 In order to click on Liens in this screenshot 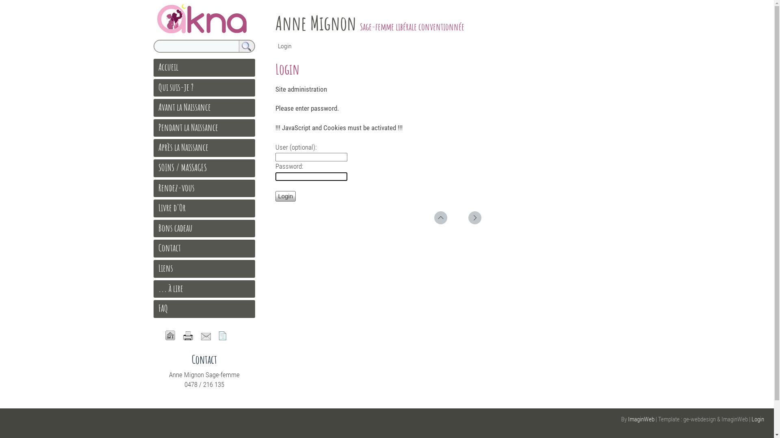, I will do `click(166, 268)`.